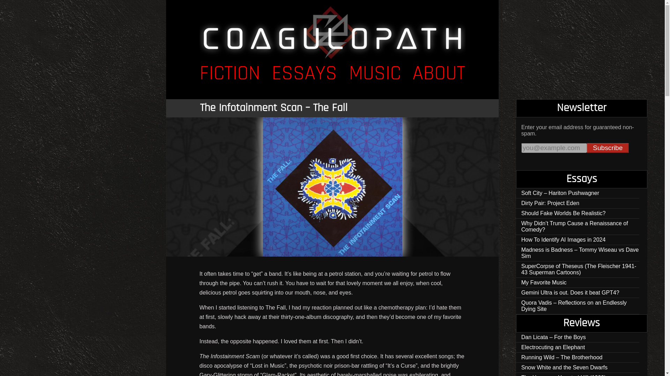 The height and width of the screenshot is (376, 670). Describe the element at coordinates (304, 74) in the screenshot. I see `ESSAYS` at that location.